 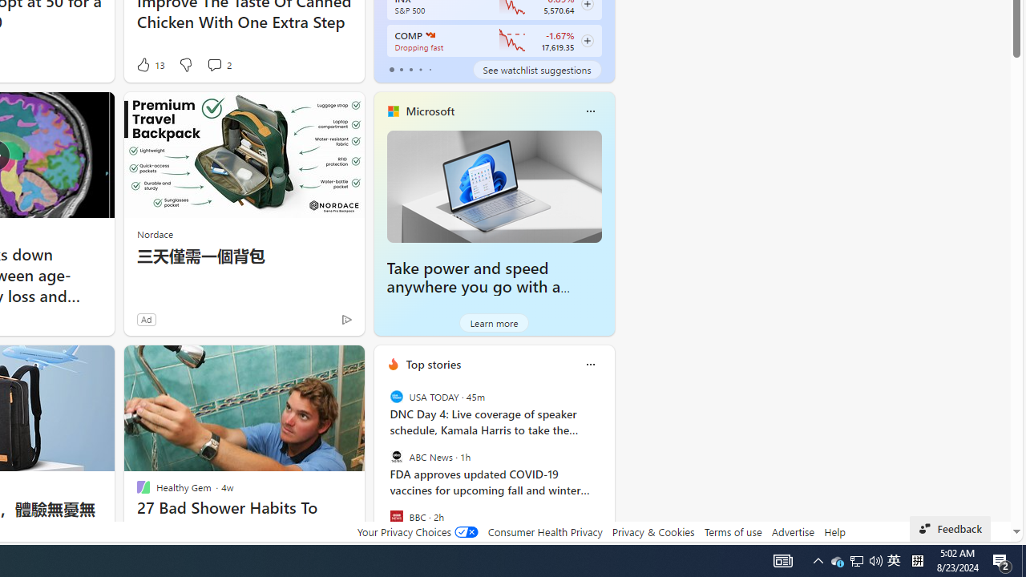 What do you see at coordinates (218, 64) in the screenshot?
I see `View comments 2 Comment` at bounding box center [218, 64].